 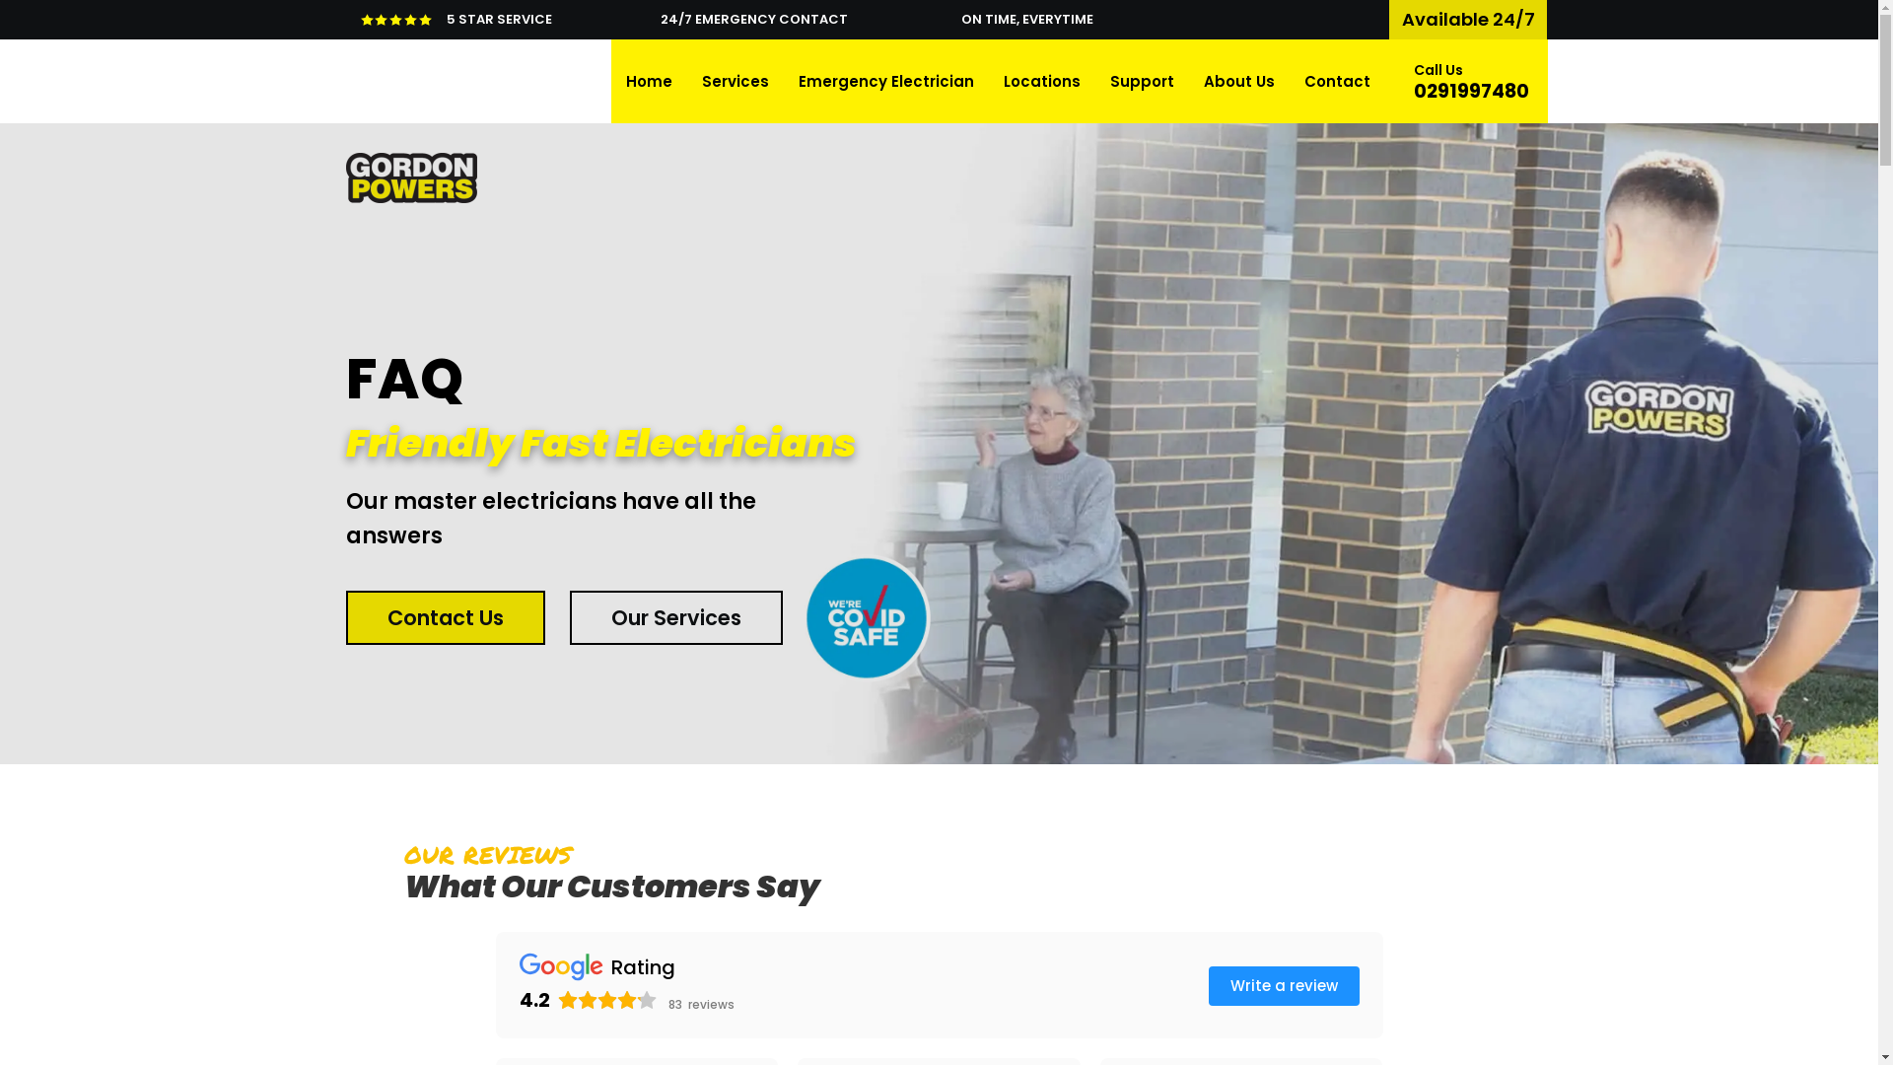 I want to click on Write a review, so click(x=1284, y=986).